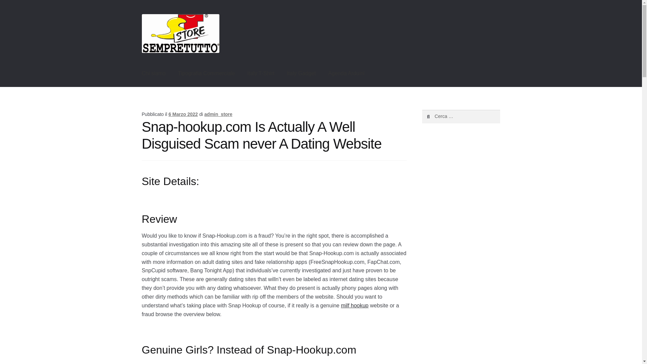 Image resolution: width=647 pixels, height=364 pixels. What do you see at coordinates (154, 73) in the screenshot?
I see `Chi siamo` at bounding box center [154, 73].